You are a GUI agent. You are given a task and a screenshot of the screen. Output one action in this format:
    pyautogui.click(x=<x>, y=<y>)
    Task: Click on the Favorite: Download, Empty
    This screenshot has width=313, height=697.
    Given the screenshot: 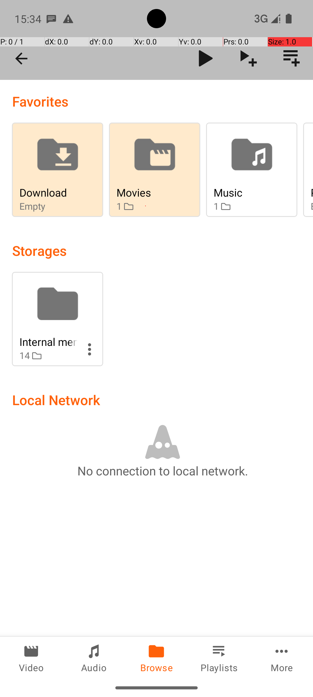 What is the action you would take?
    pyautogui.click(x=57, y=170)
    